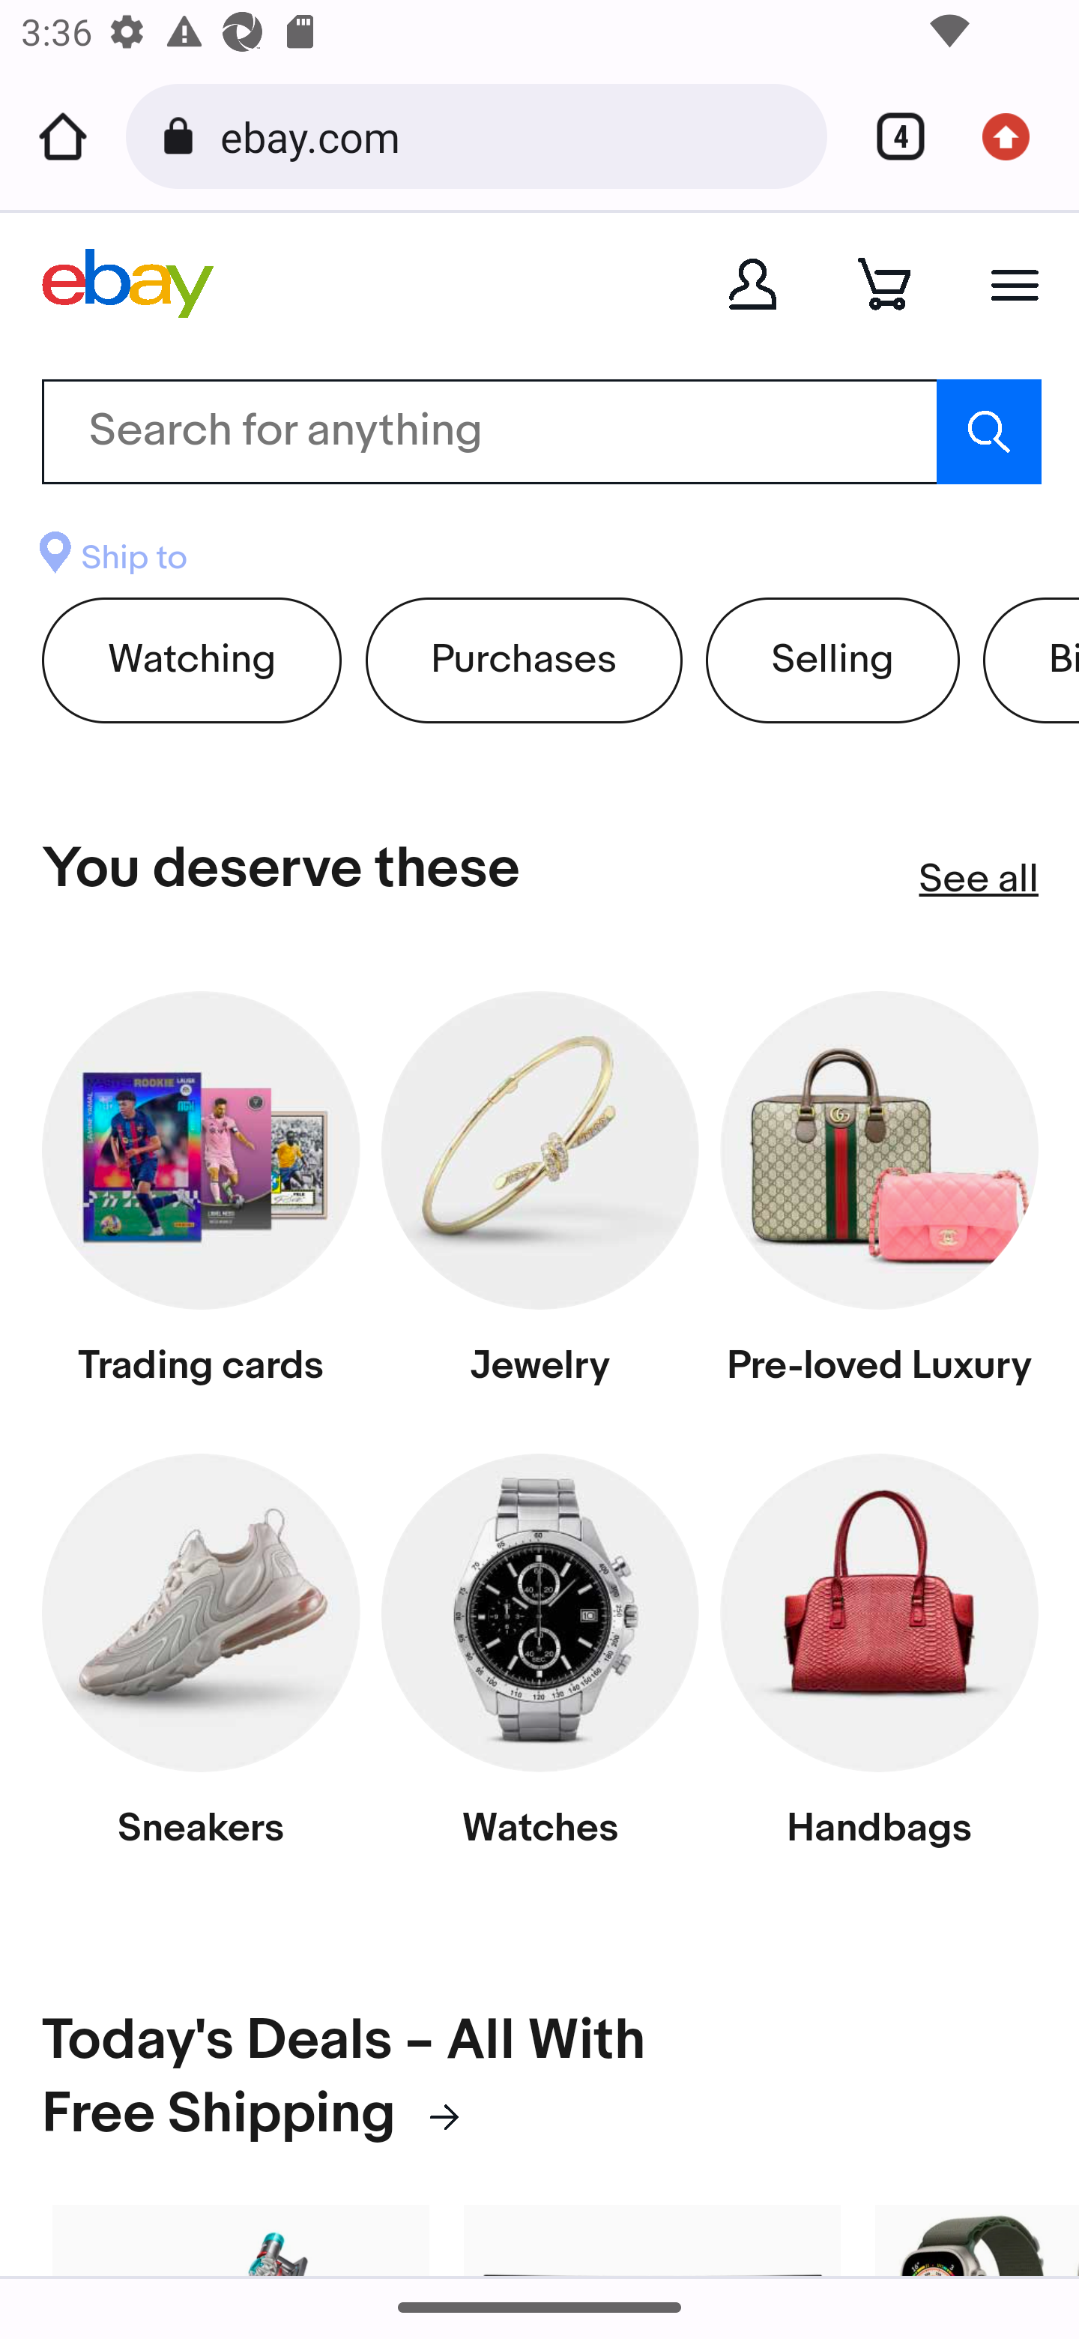  Describe the element at coordinates (63, 136) in the screenshot. I see `Home` at that location.